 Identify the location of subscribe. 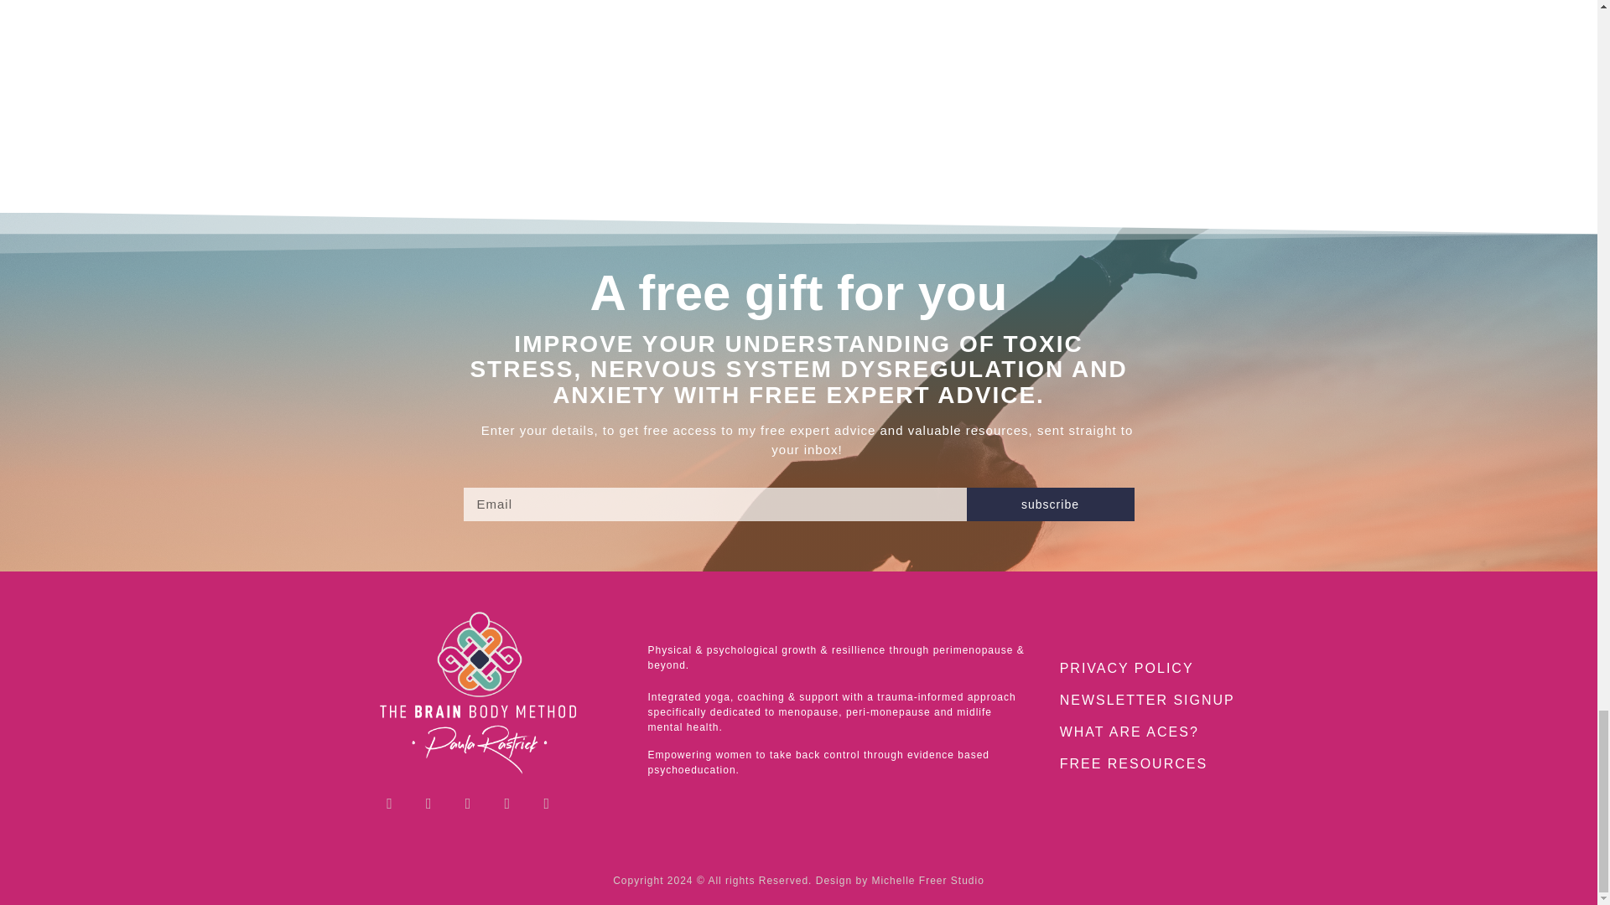
(1050, 504).